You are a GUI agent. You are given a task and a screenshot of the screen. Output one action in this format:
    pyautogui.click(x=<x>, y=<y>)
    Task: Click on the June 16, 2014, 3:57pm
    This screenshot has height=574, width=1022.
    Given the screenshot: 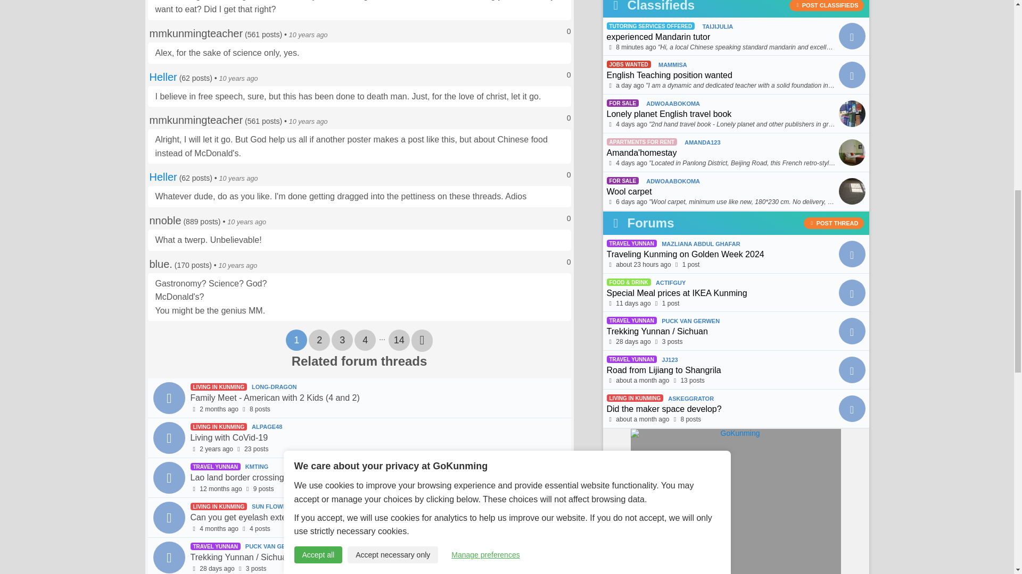 What is the action you would take?
    pyautogui.click(x=309, y=122)
    